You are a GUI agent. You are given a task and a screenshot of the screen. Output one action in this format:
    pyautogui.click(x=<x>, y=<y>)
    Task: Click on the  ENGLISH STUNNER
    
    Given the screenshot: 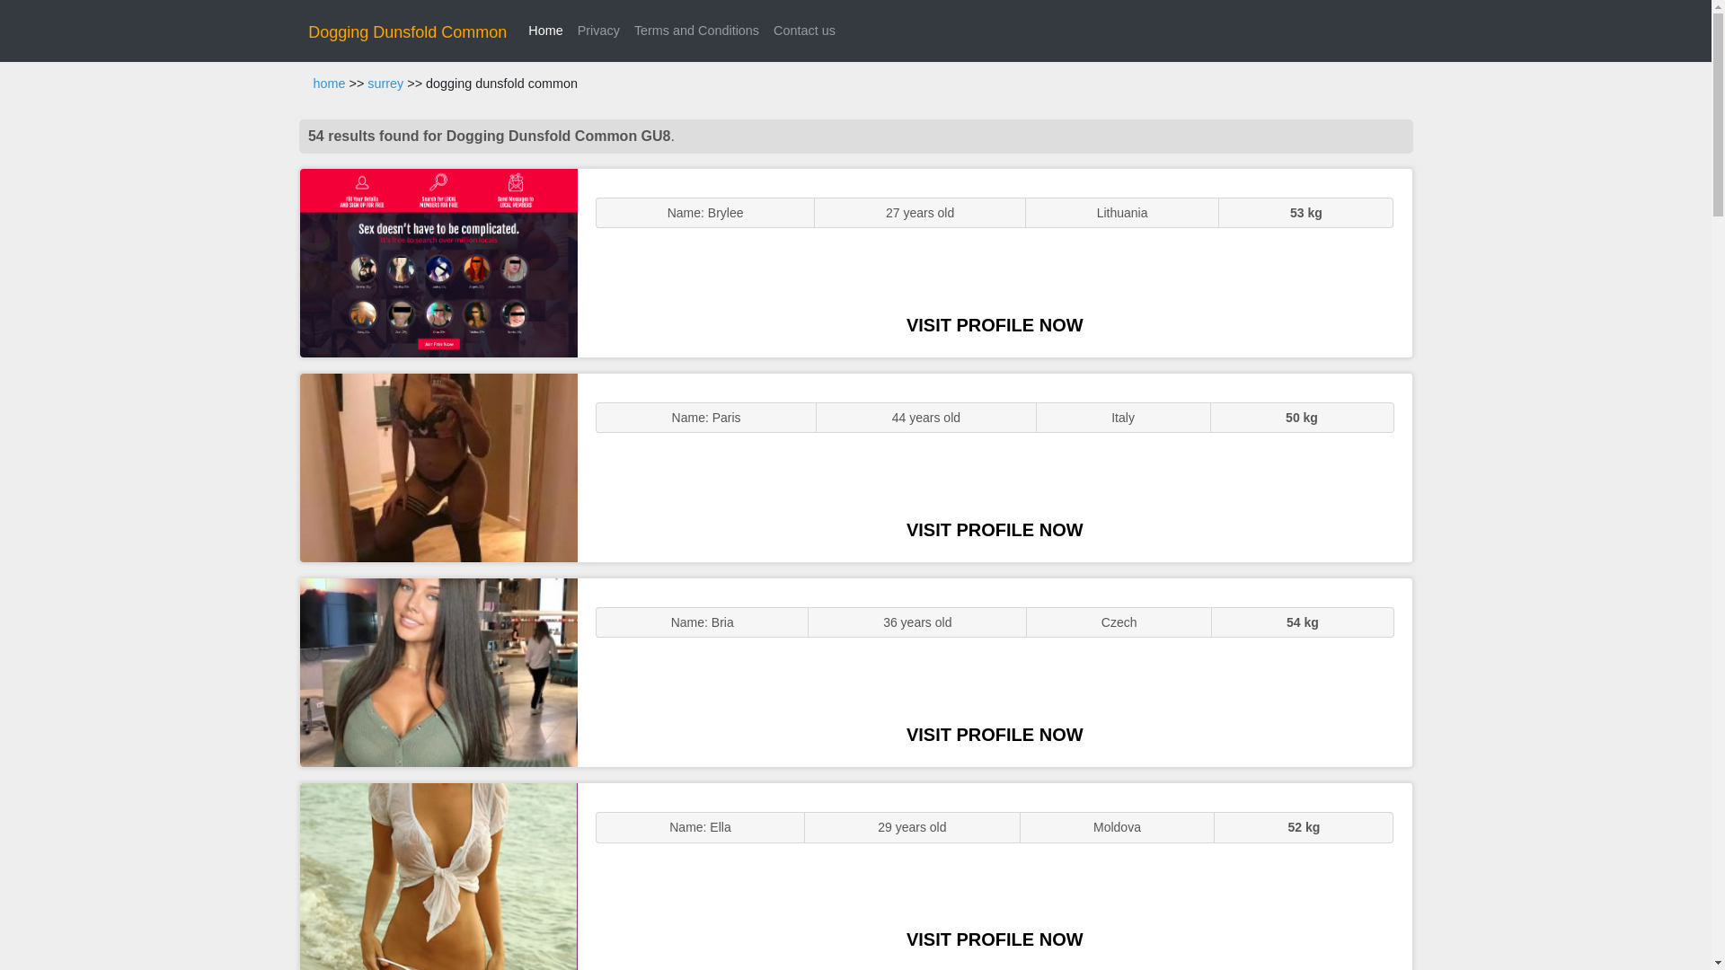 What is the action you would take?
    pyautogui.click(x=438, y=262)
    